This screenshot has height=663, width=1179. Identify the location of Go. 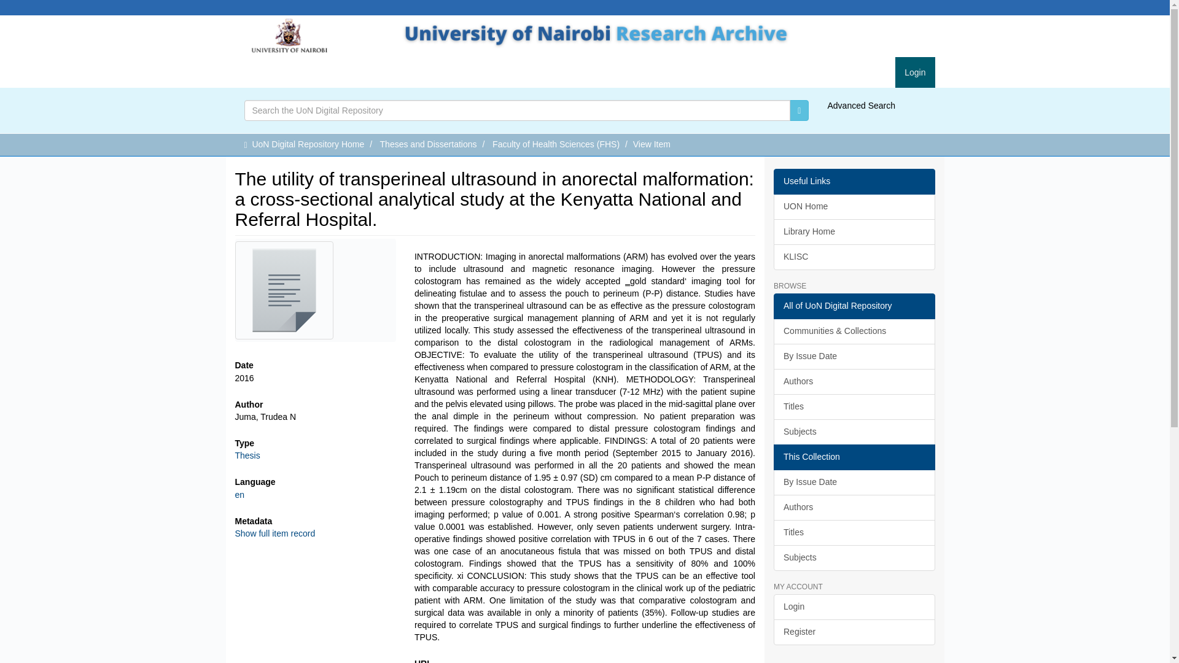
(800, 110).